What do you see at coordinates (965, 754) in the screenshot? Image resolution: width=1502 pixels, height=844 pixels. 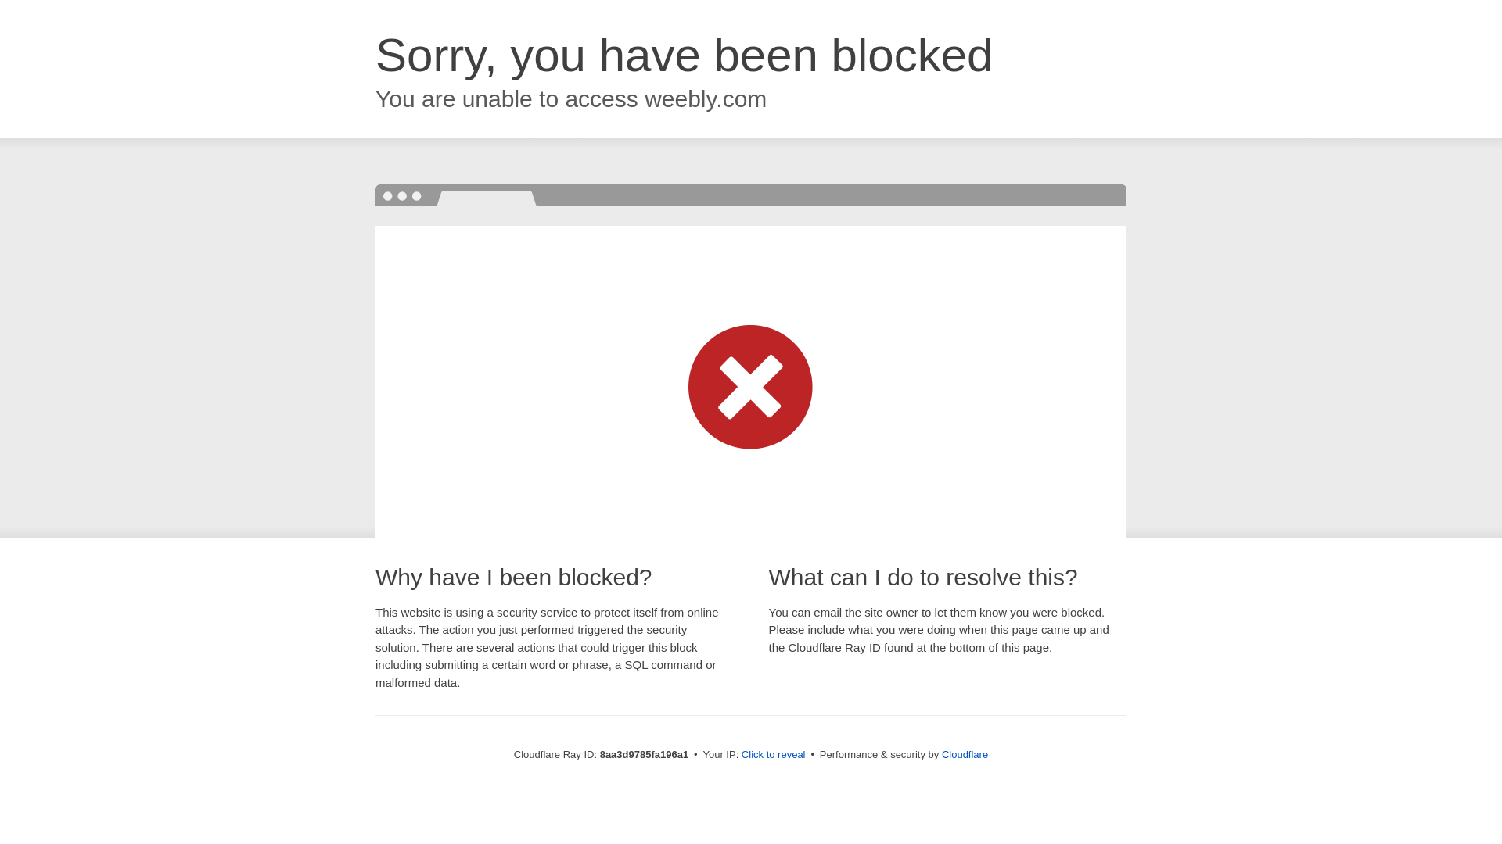 I see `Cloudflare` at bounding box center [965, 754].